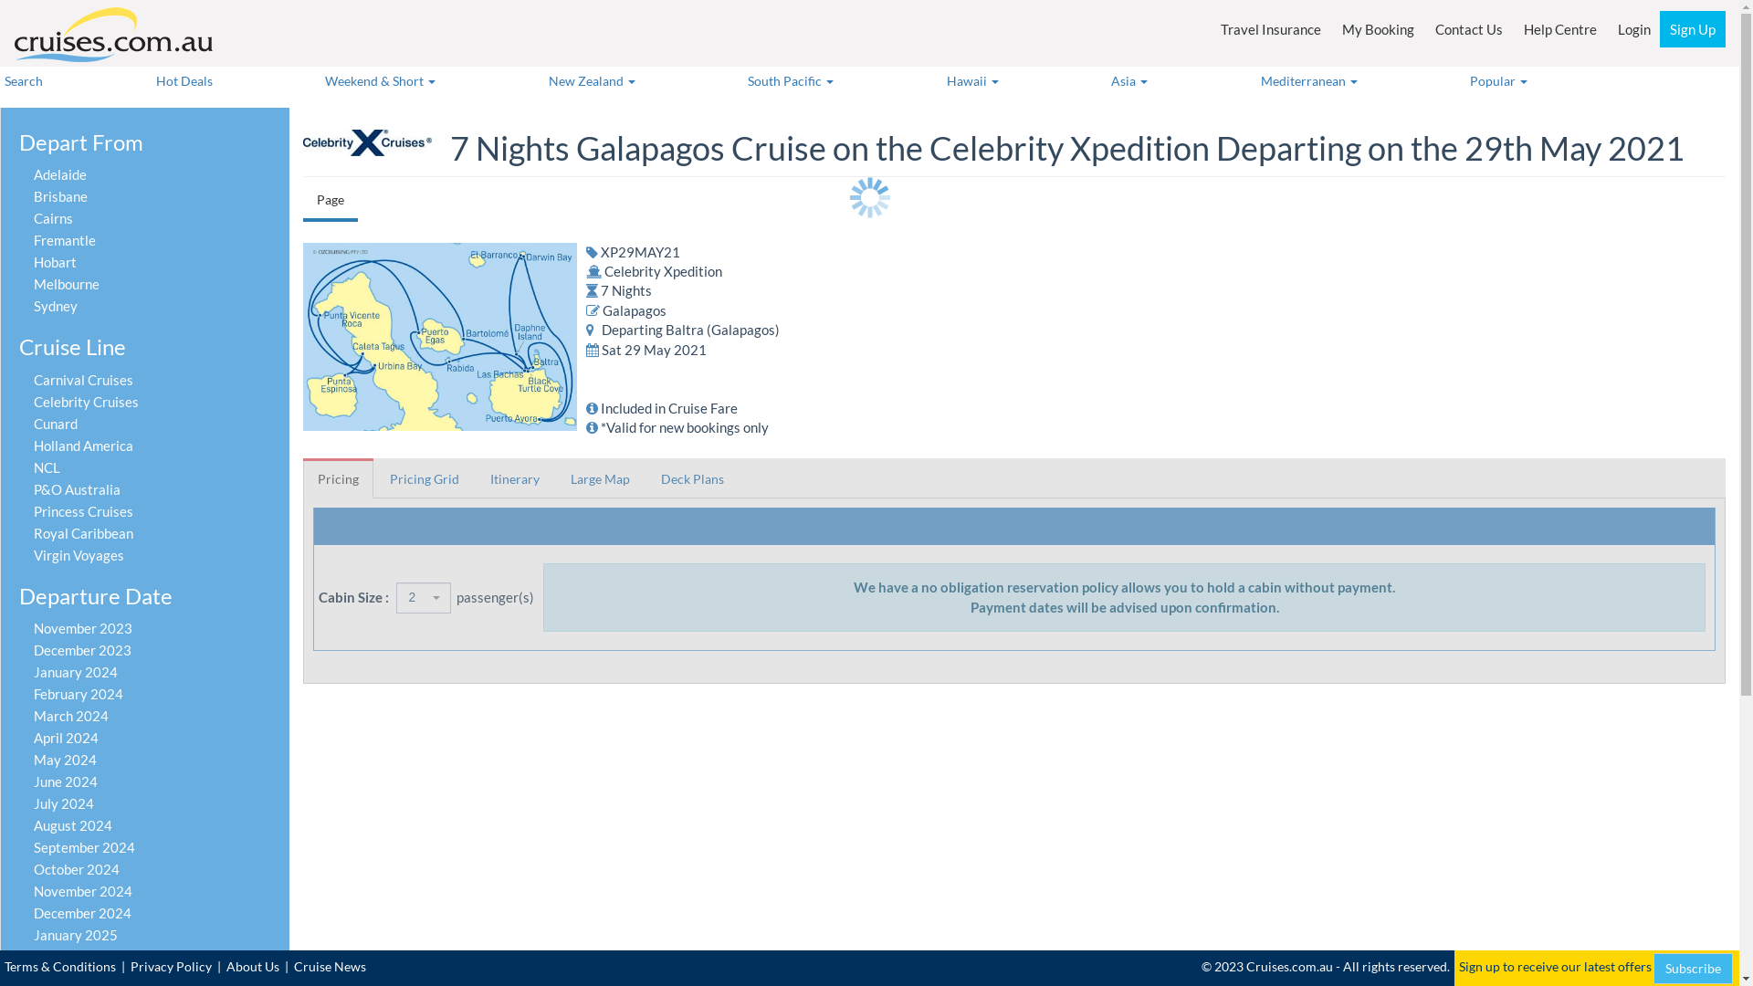  I want to click on Deck Plans, so click(692, 479).